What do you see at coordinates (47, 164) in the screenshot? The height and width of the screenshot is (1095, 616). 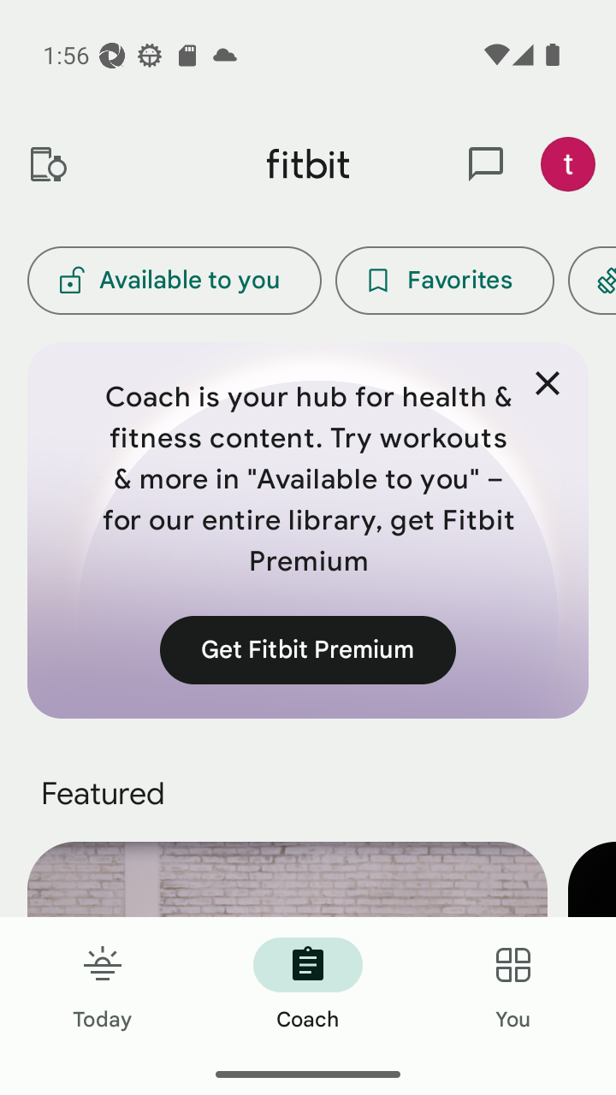 I see `Devices and apps` at bounding box center [47, 164].